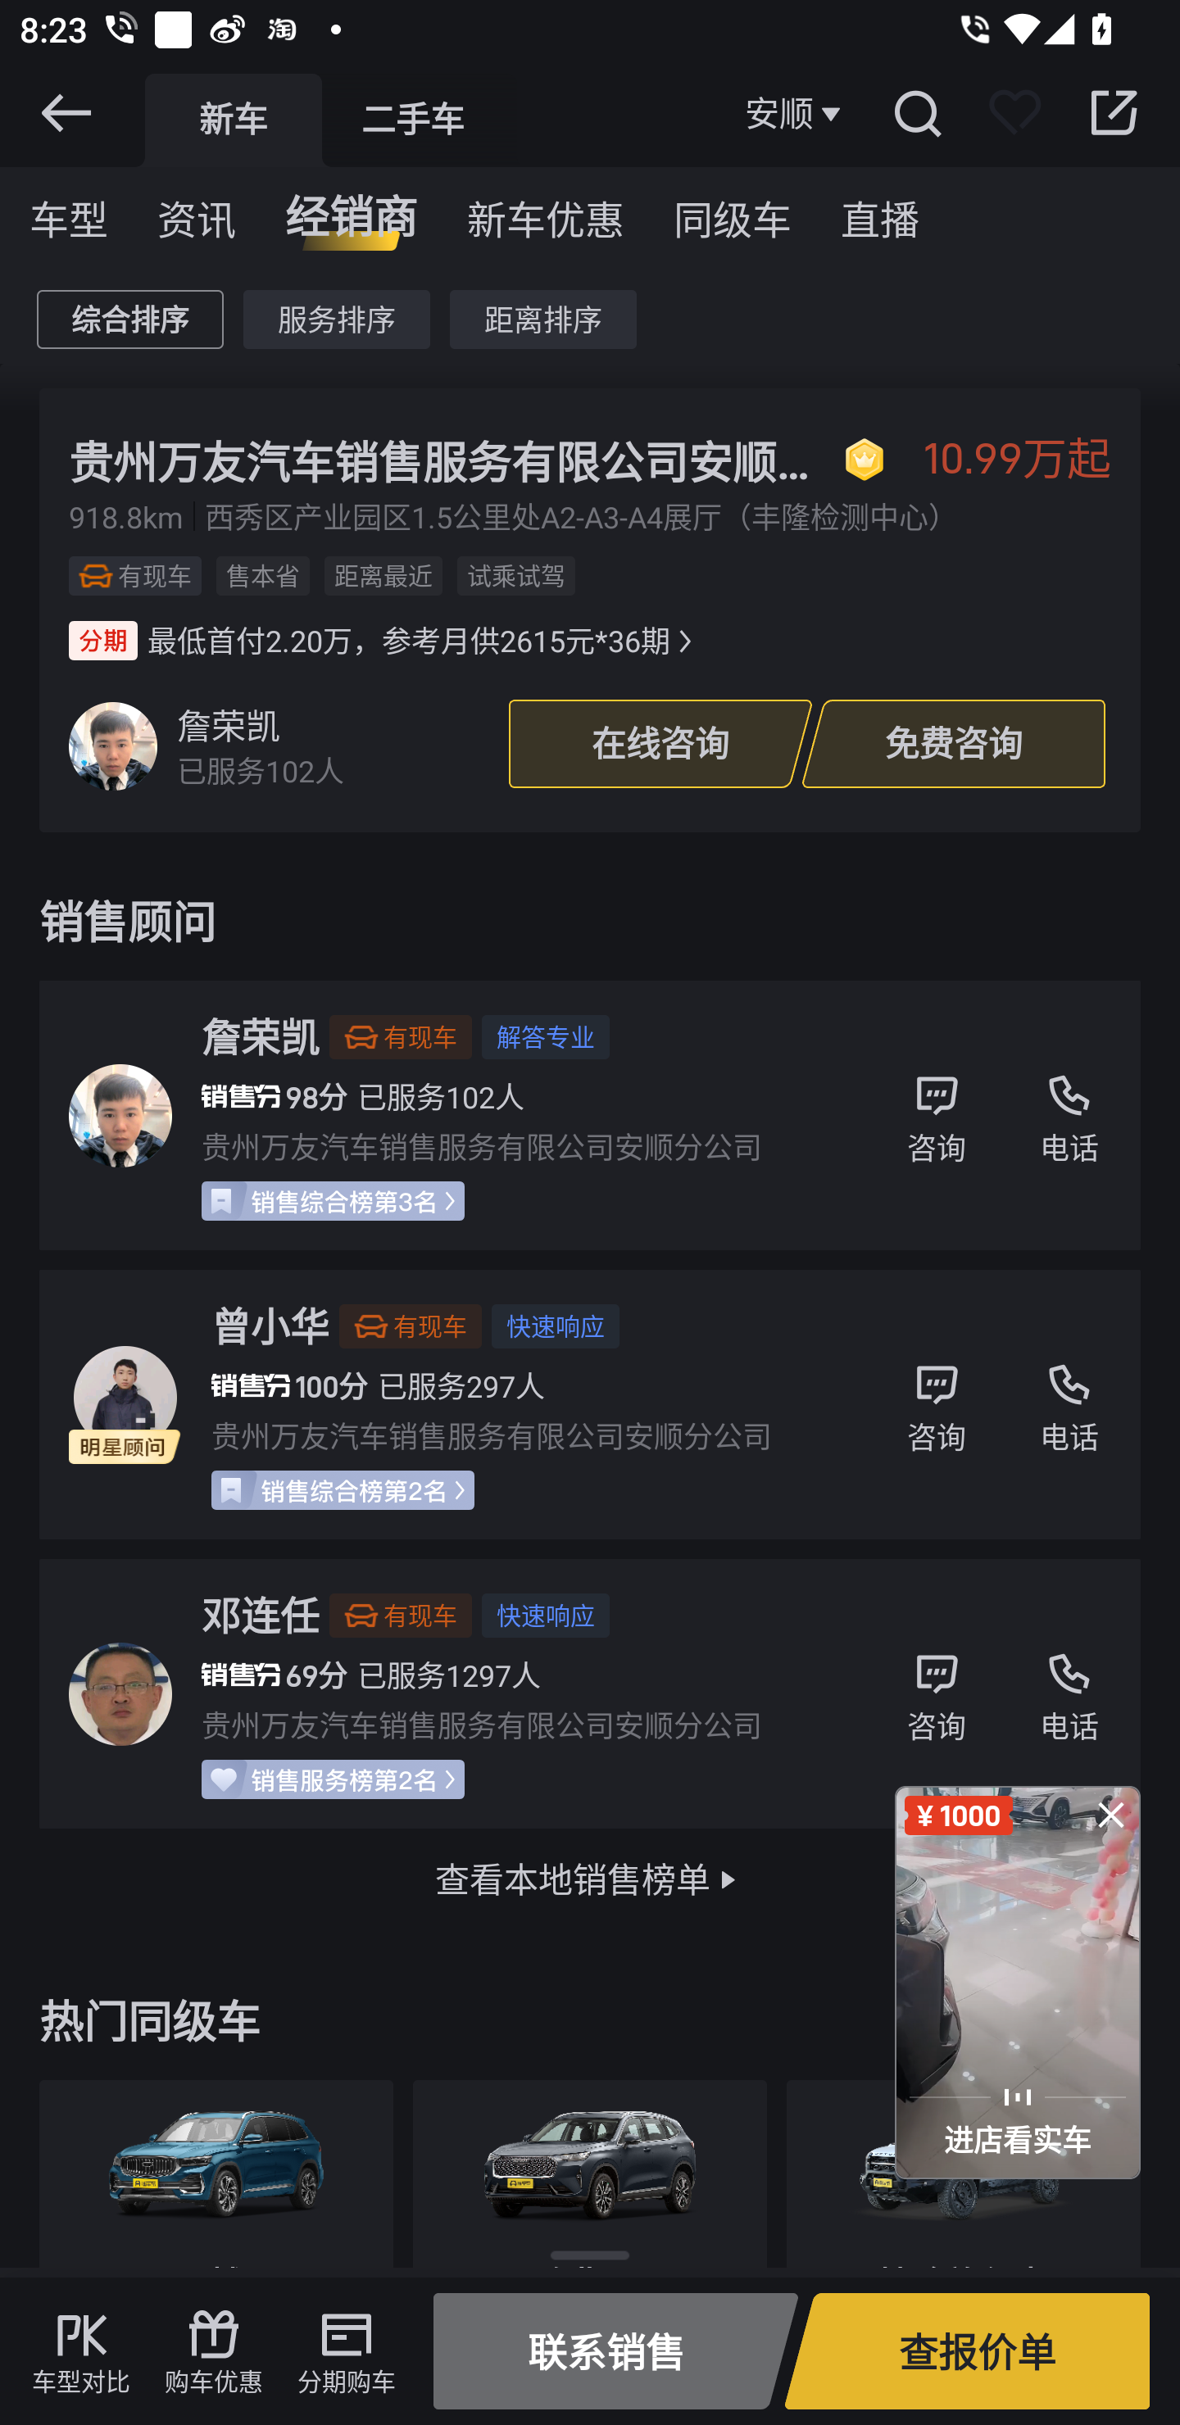 This screenshot has height=2425, width=1180. What do you see at coordinates (346, 2351) in the screenshot?
I see `分期购车` at bounding box center [346, 2351].